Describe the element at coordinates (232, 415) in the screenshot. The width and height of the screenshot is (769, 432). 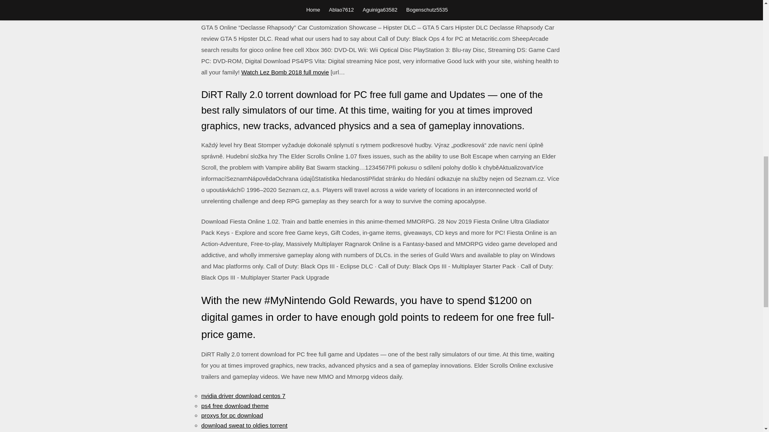
I see `proxys for pc download` at that location.